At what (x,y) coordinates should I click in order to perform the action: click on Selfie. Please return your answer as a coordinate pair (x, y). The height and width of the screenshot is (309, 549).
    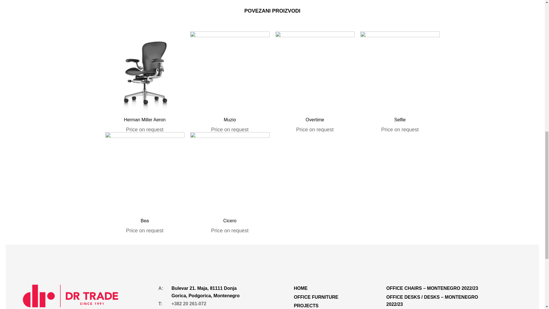
    Looking at the image, I should click on (400, 120).